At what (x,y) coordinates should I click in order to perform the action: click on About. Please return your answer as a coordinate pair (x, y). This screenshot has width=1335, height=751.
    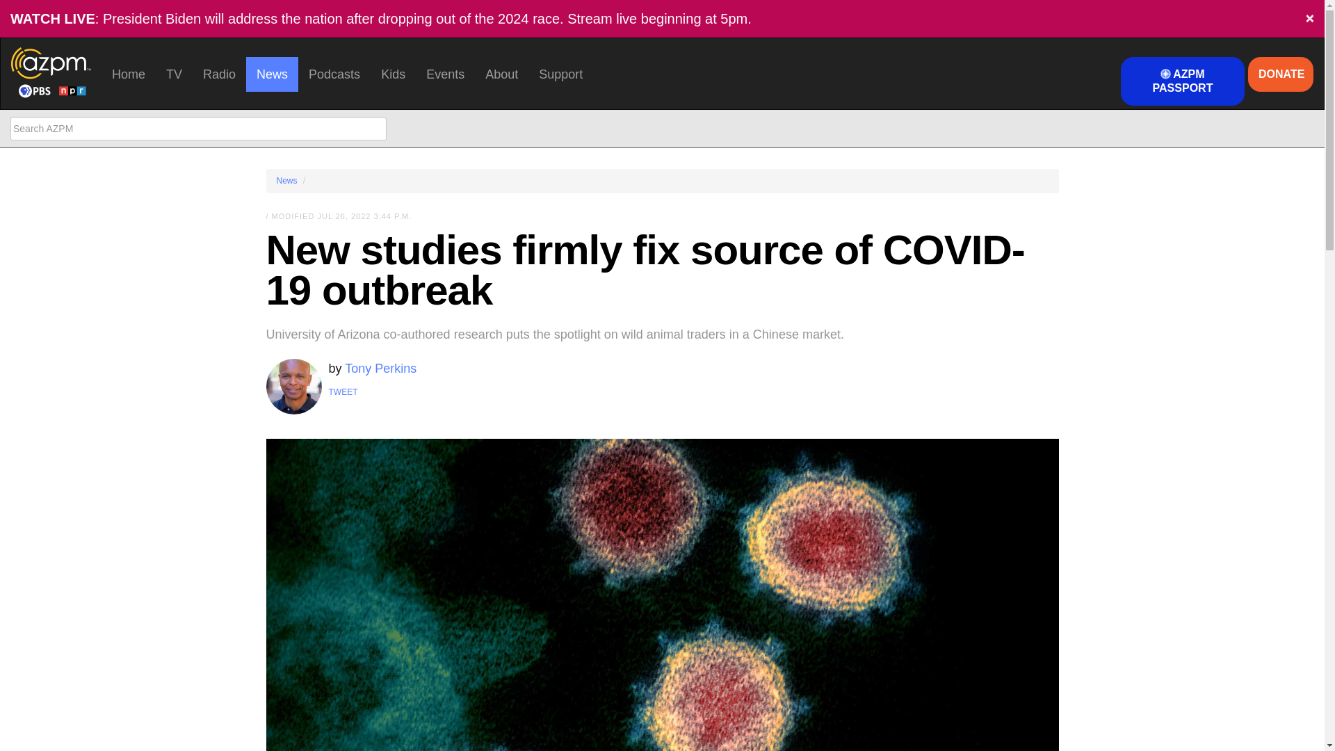
    Looking at the image, I should click on (502, 74).